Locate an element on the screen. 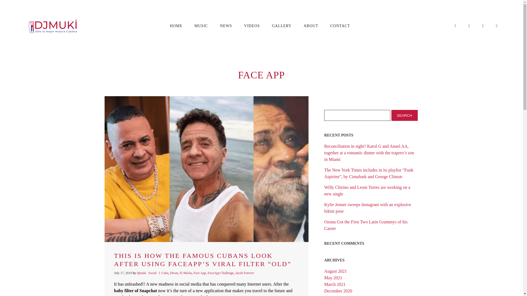 The height and width of the screenshot is (296, 527). November 2020 is located at coordinates (338, 295).